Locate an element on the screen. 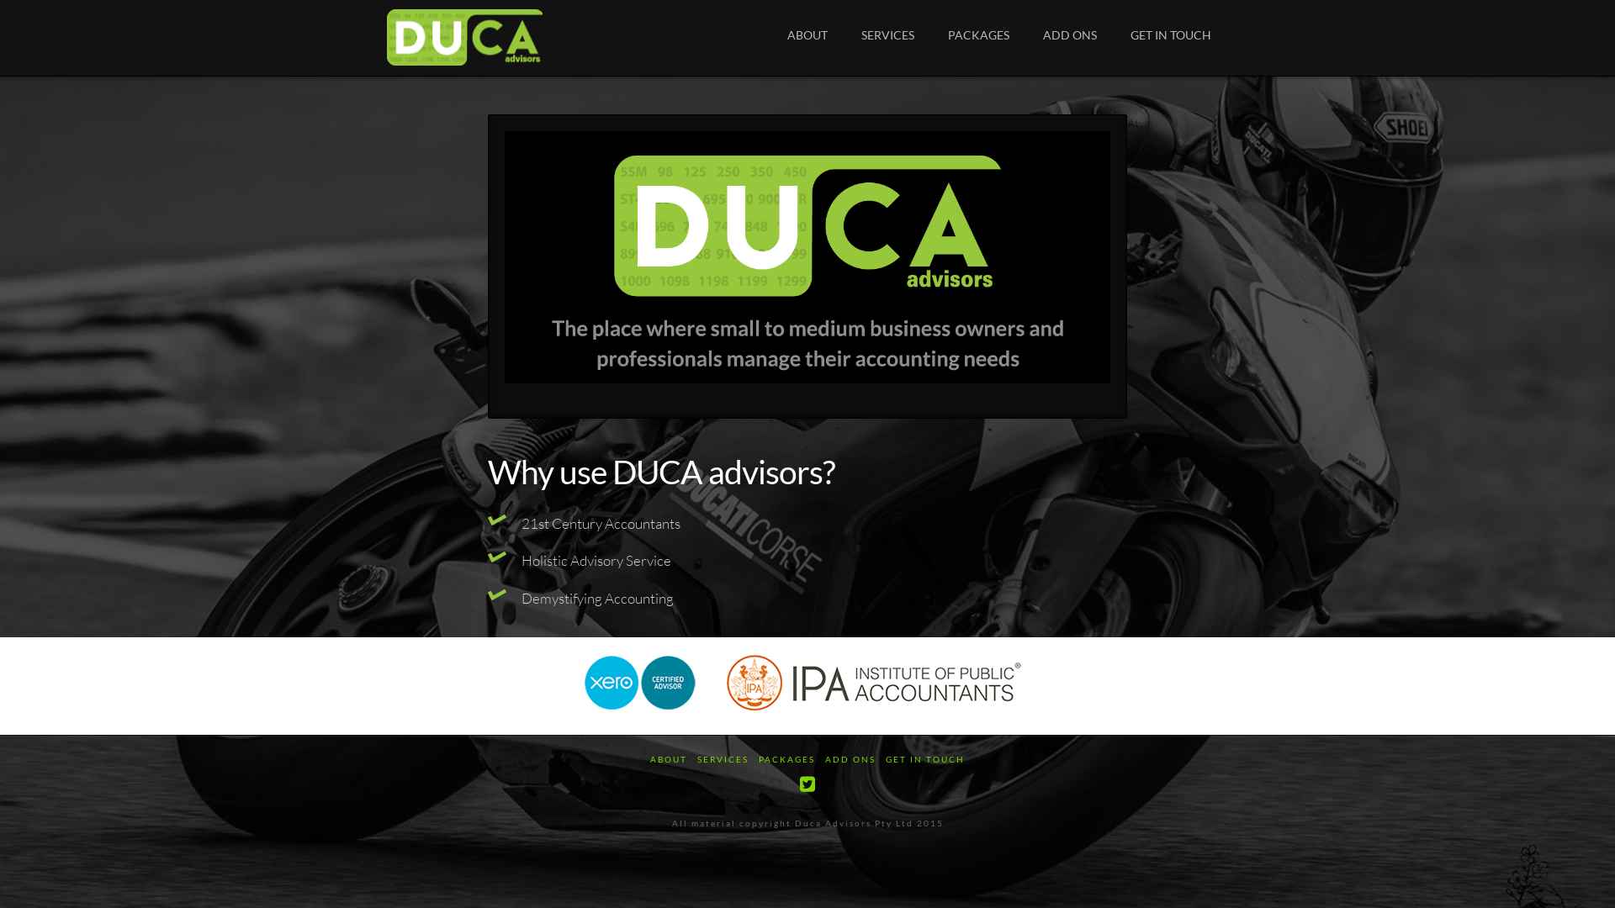  Twitter is located at coordinates (807, 784).